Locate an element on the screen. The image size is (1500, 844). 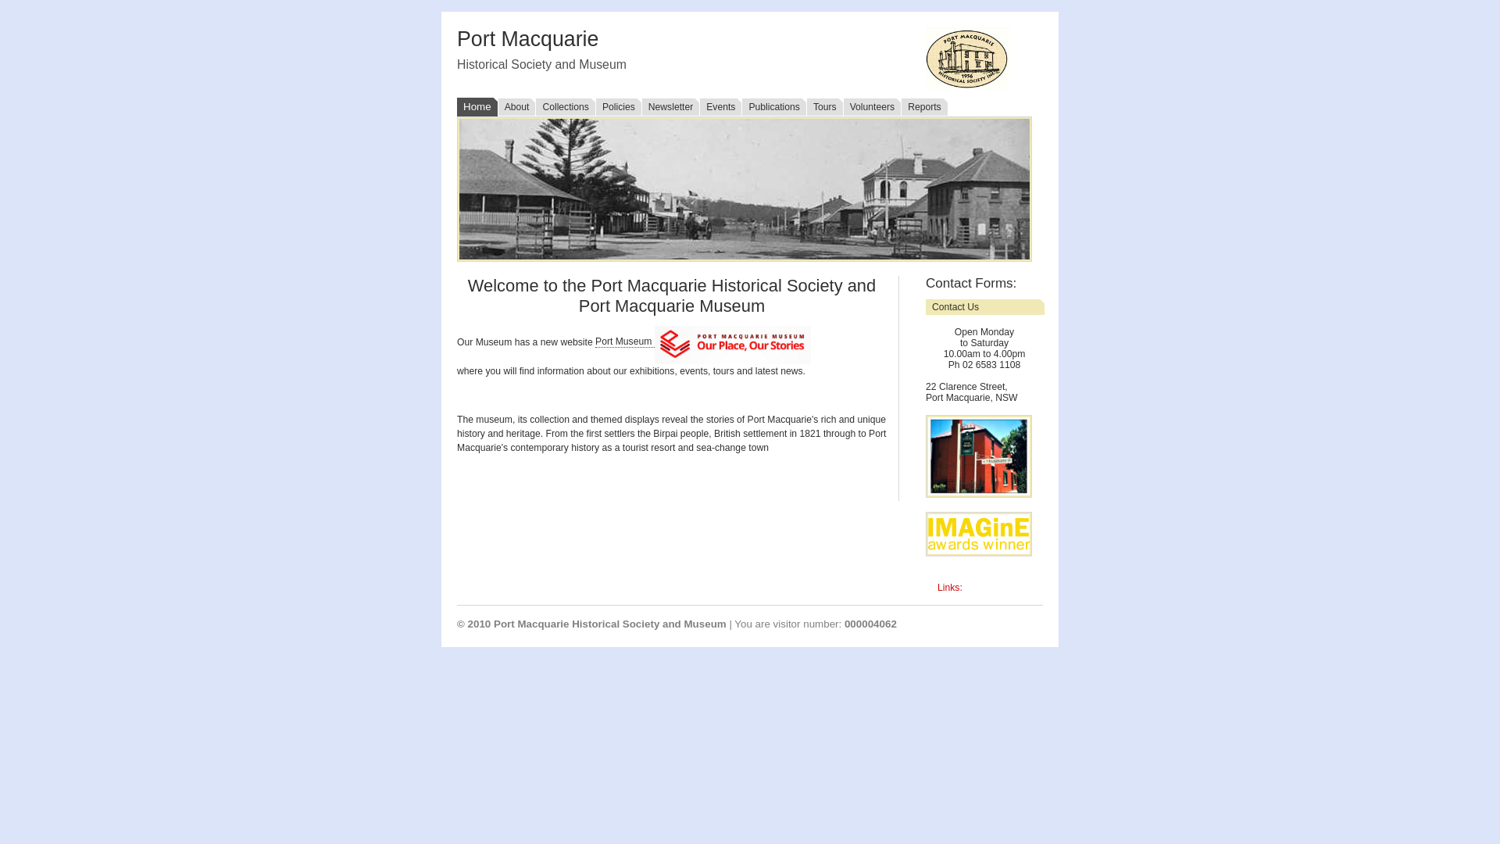
Newsletter is located at coordinates (670, 108).